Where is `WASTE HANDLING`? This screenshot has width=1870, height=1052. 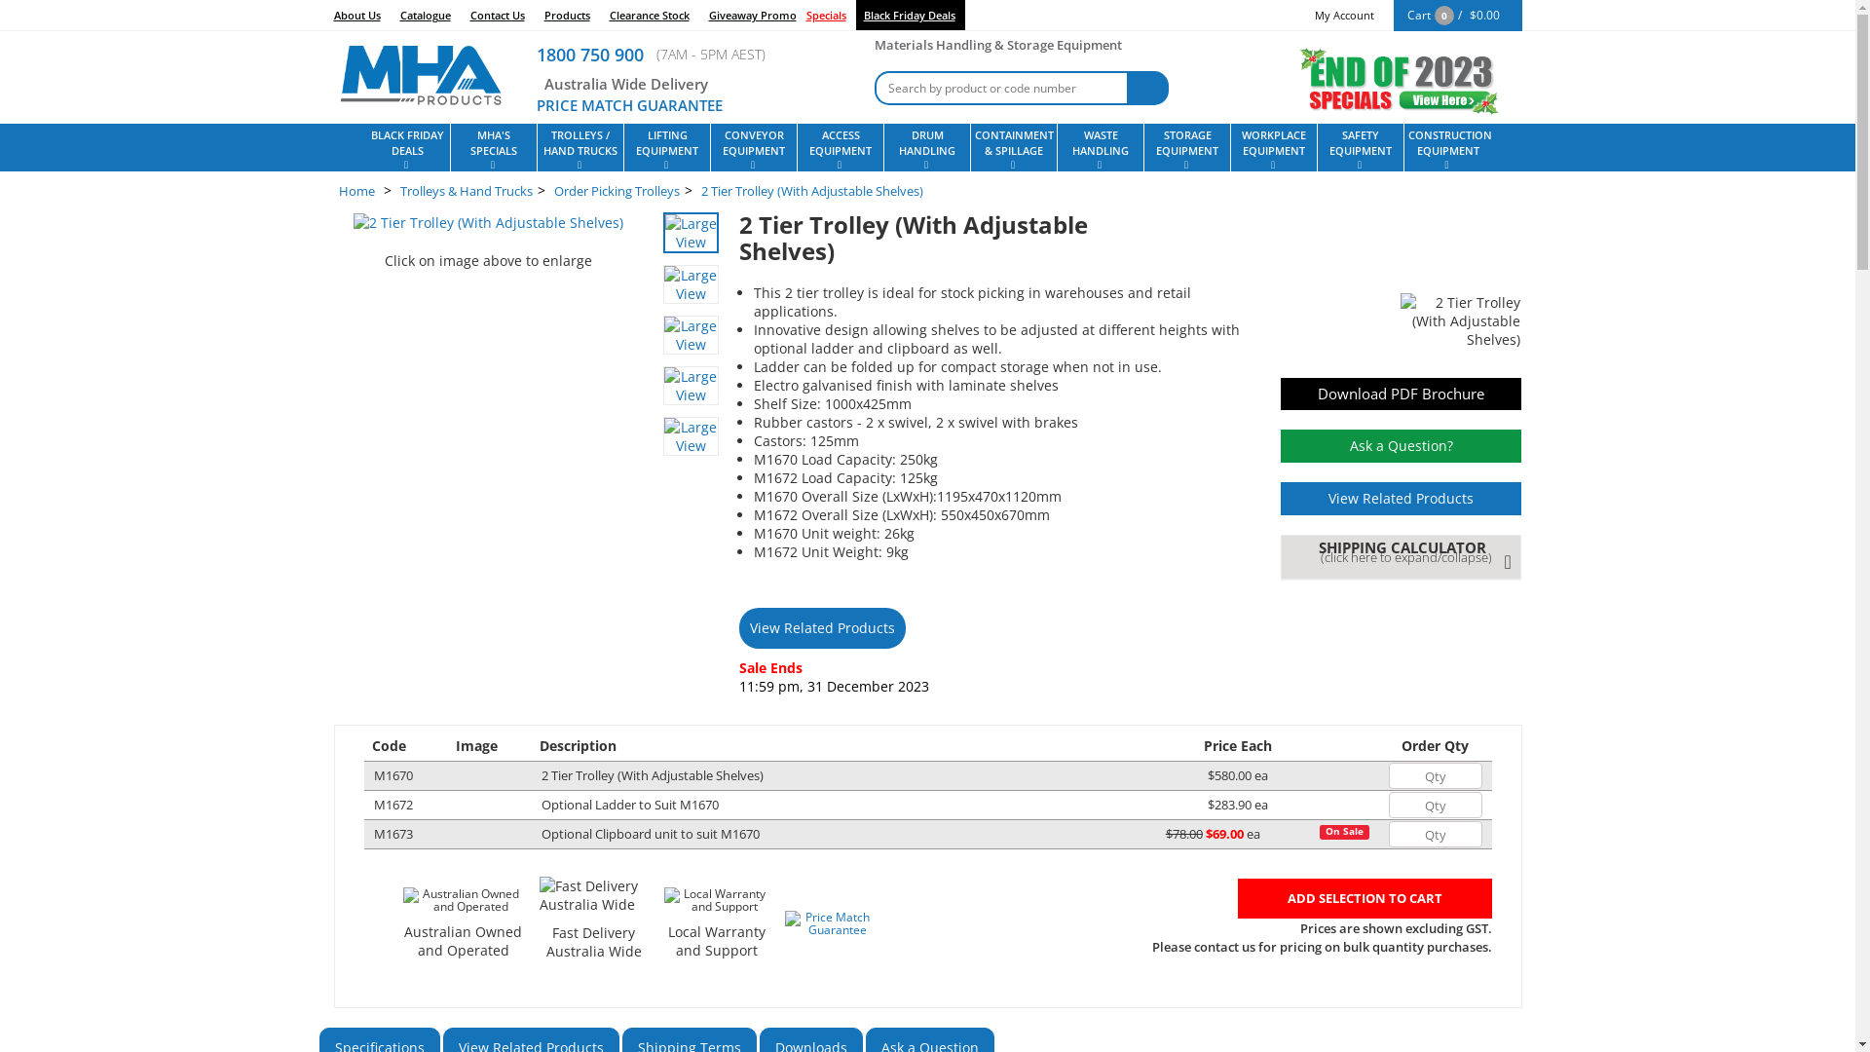 WASTE HANDLING is located at coordinates (1101, 148).